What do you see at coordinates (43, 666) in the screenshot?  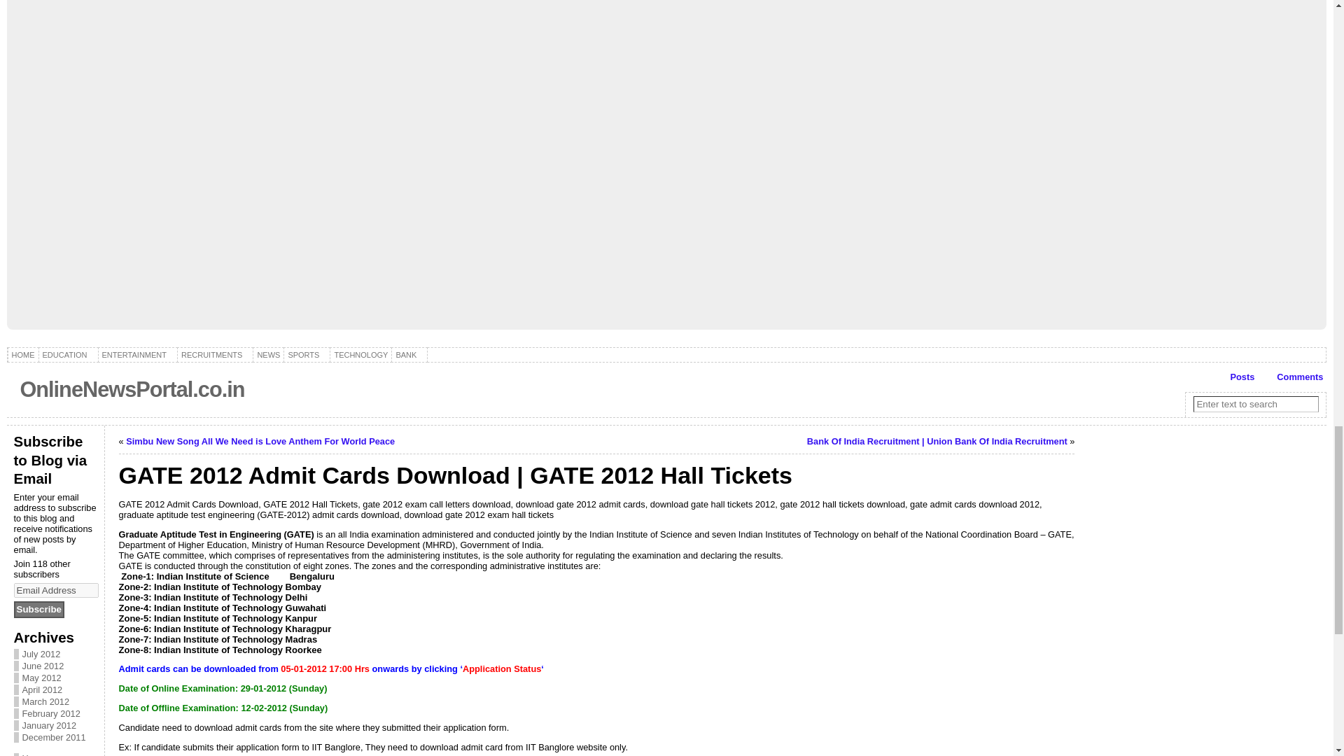 I see `June 2012` at bounding box center [43, 666].